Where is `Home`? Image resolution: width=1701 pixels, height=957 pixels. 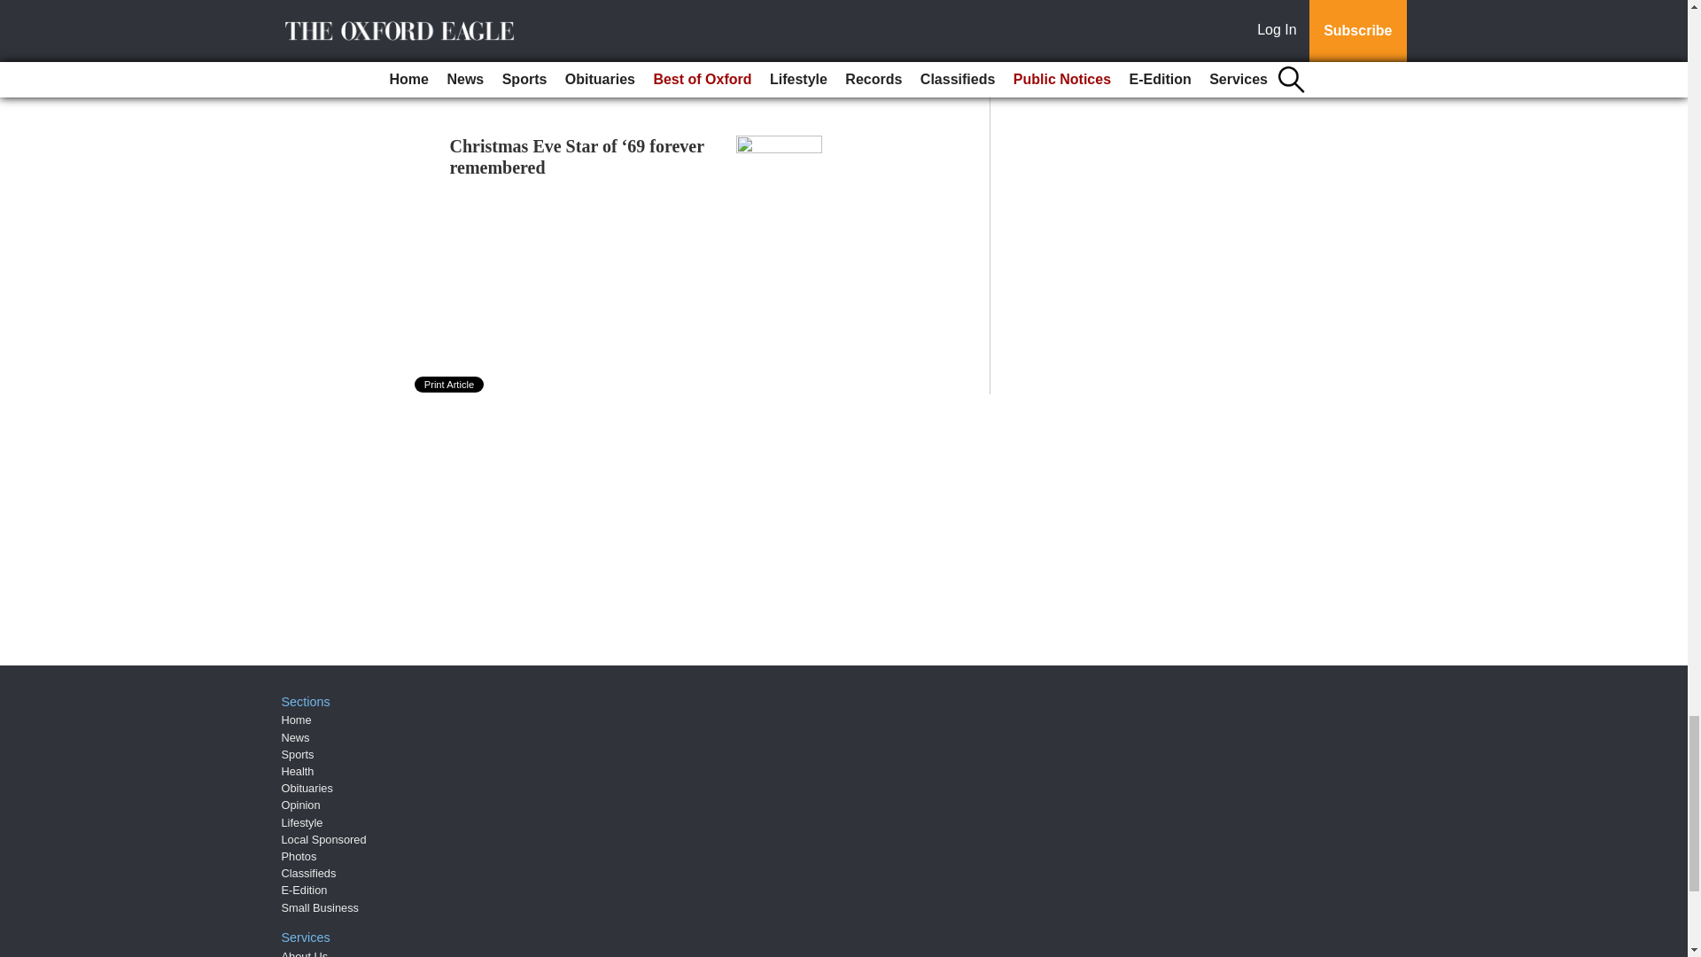
Home is located at coordinates (296, 720).